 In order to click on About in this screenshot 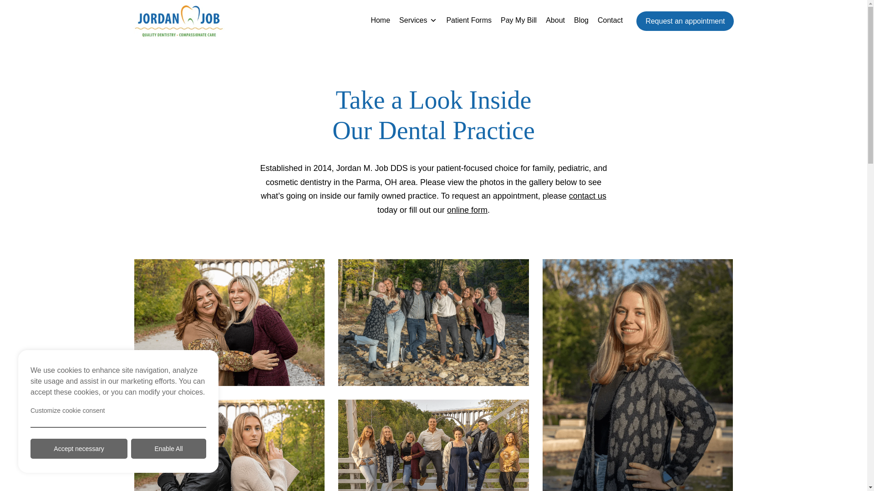, I will do `click(555, 21)`.